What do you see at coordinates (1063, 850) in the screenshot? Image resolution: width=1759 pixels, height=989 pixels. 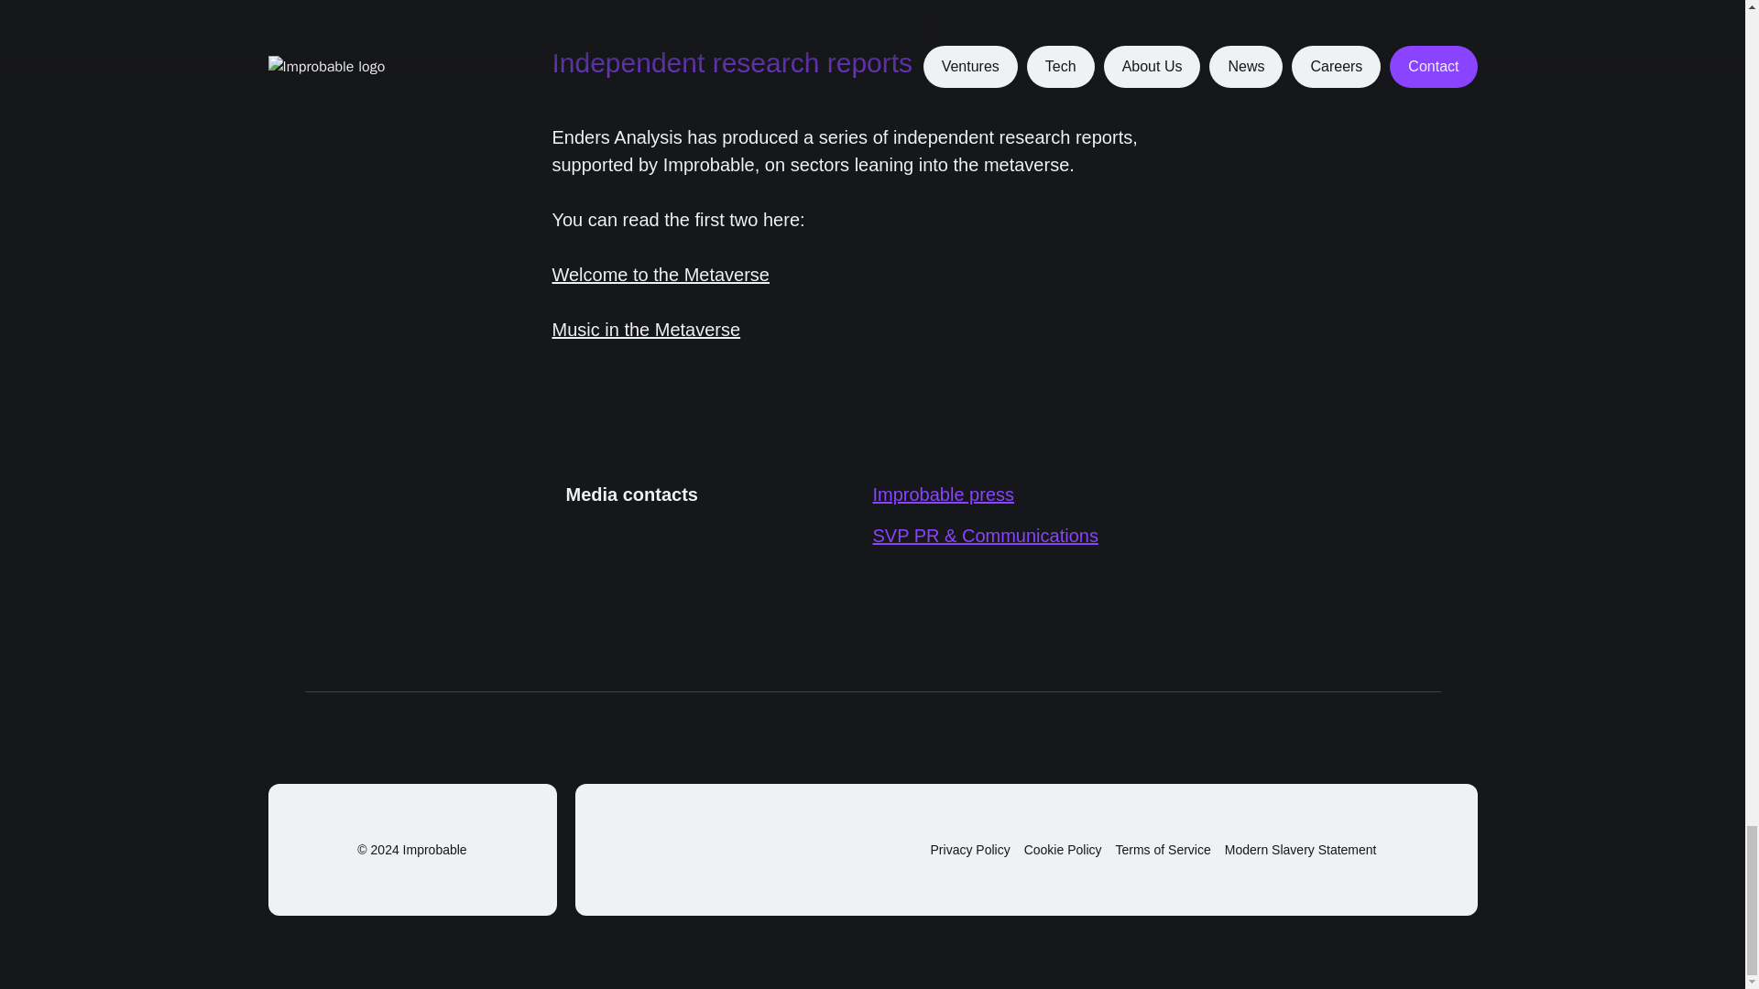 I see `Cookie Policy` at bounding box center [1063, 850].